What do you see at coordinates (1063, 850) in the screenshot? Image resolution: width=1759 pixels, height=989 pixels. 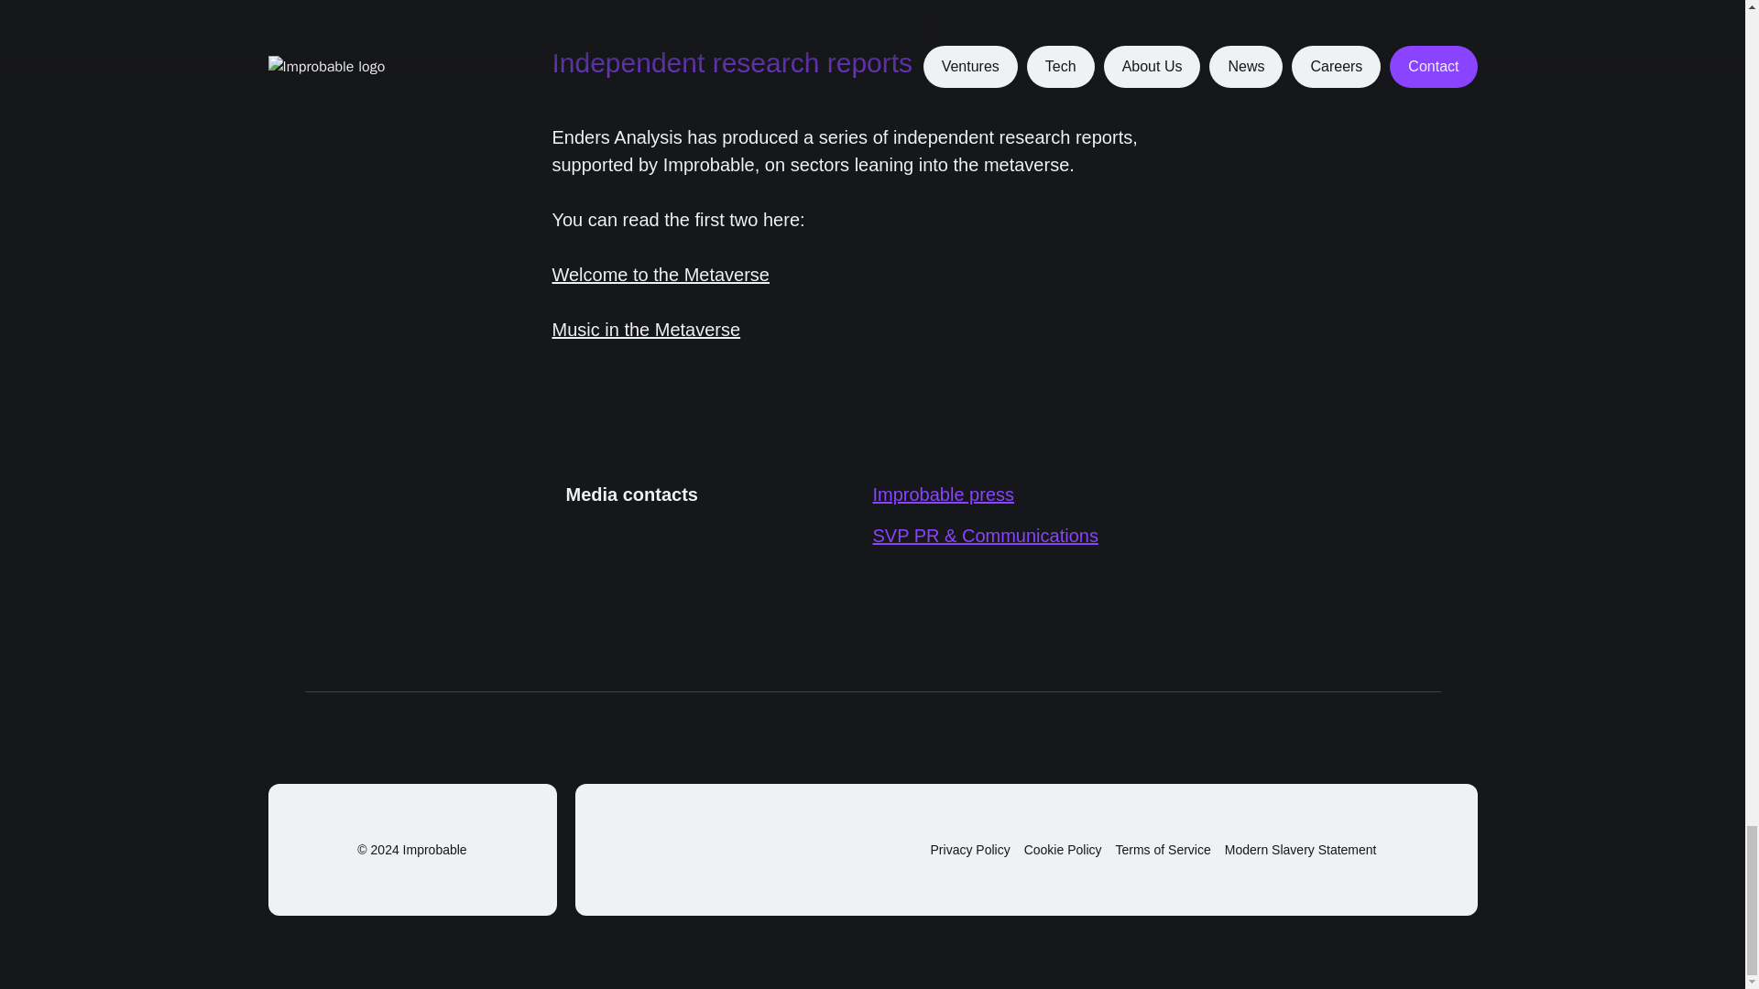 I see `Cookie Policy` at bounding box center [1063, 850].